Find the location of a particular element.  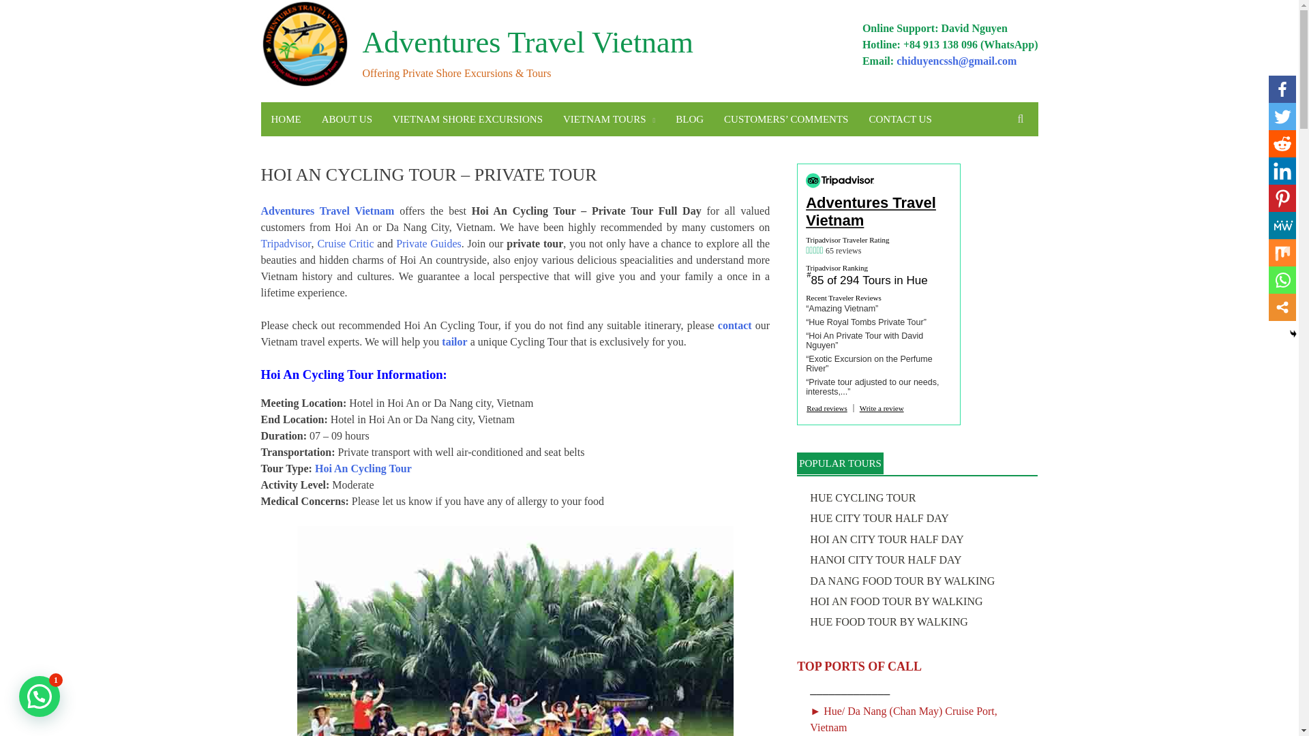

Cruise Critic is located at coordinates (345, 243).